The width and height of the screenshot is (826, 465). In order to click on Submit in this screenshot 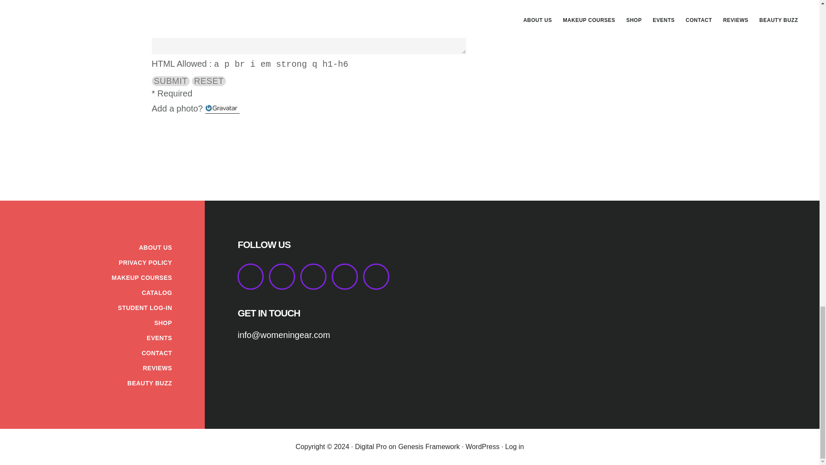, I will do `click(170, 81)`.